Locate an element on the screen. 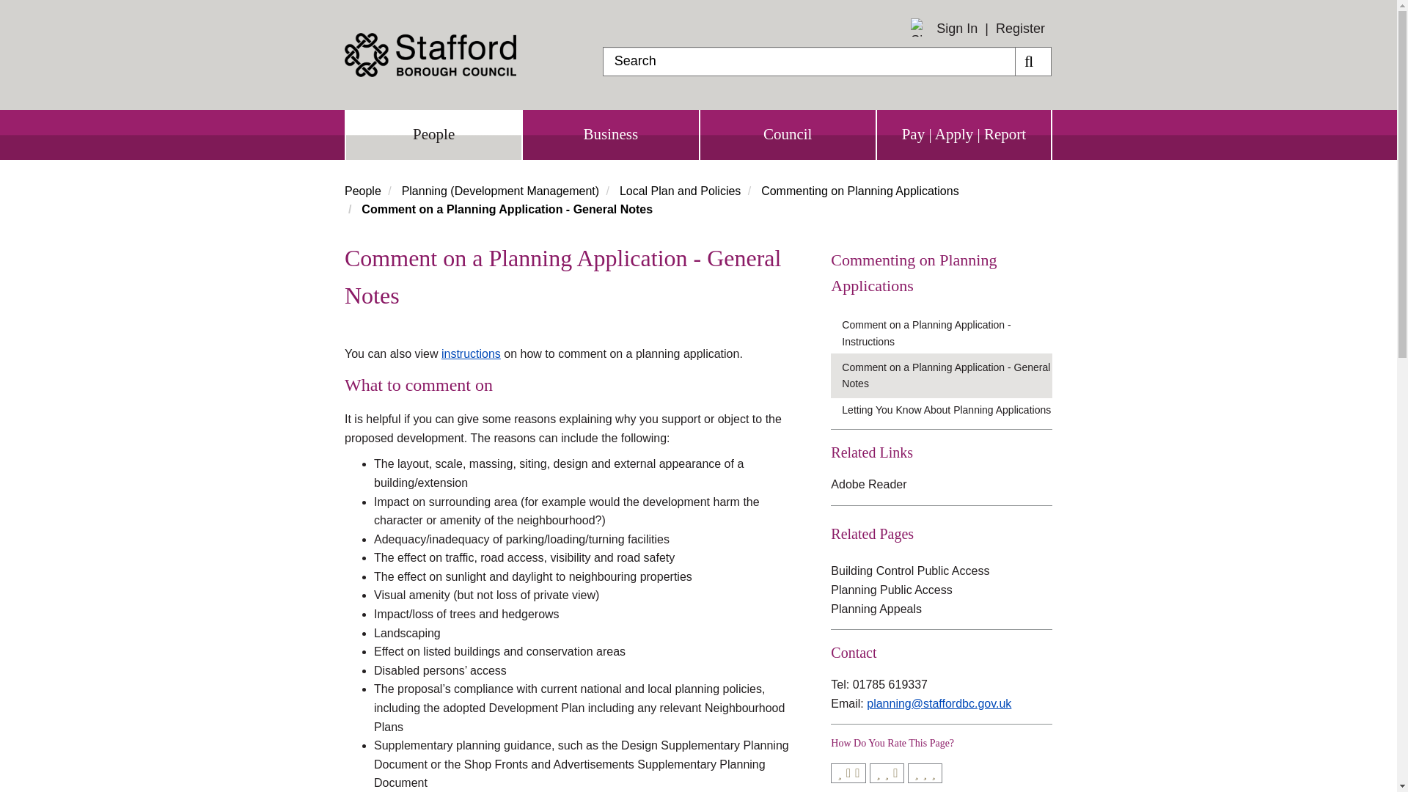  People is located at coordinates (433, 135).